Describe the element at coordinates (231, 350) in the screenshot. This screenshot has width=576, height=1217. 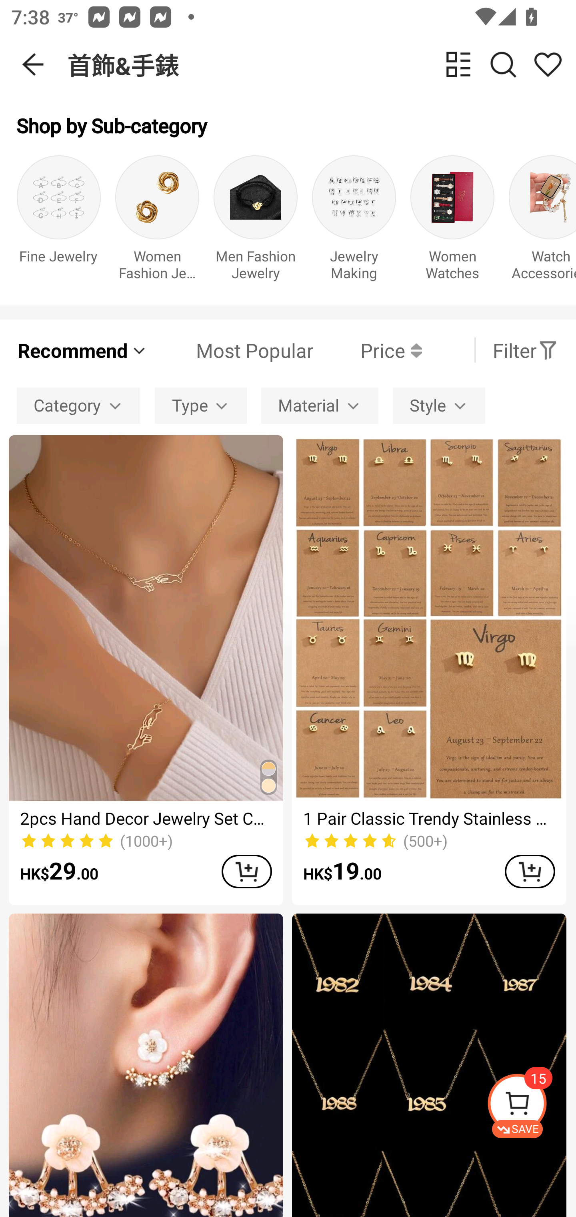
I see `Most Popular` at that location.